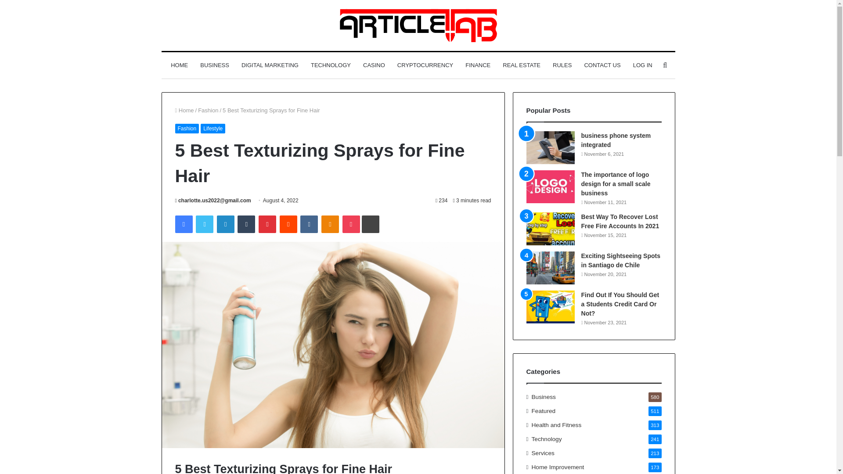 The image size is (843, 474). I want to click on CONTACT US, so click(602, 65).